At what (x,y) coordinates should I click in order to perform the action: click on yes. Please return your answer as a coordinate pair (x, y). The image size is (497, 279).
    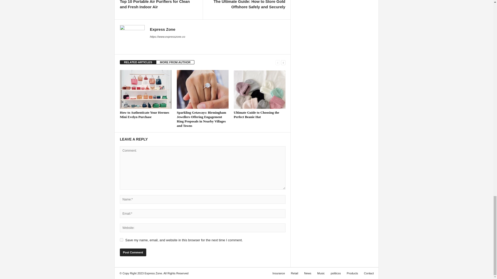
    Looking at the image, I should click on (121, 240).